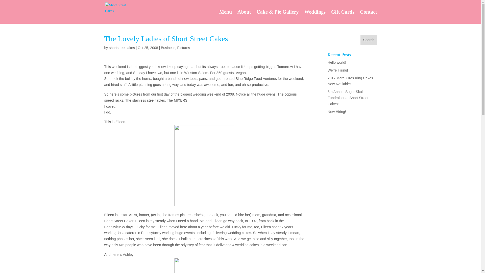  I want to click on Menu, so click(225, 17).